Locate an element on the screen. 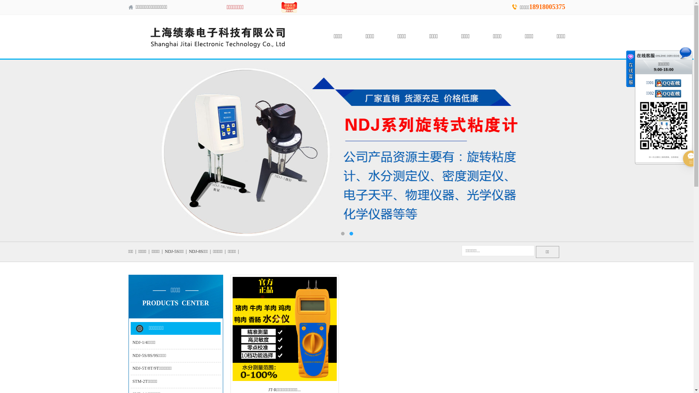  1 is located at coordinates (343, 234).